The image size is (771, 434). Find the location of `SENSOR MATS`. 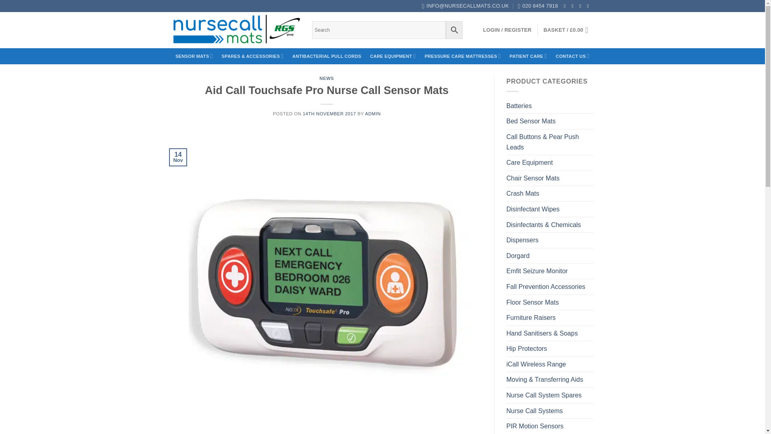

SENSOR MATS is located at coordinates (194, 55).